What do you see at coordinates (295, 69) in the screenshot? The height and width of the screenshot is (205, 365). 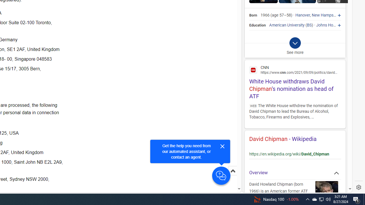 I see `CNN` at bounding box center [295, 69].